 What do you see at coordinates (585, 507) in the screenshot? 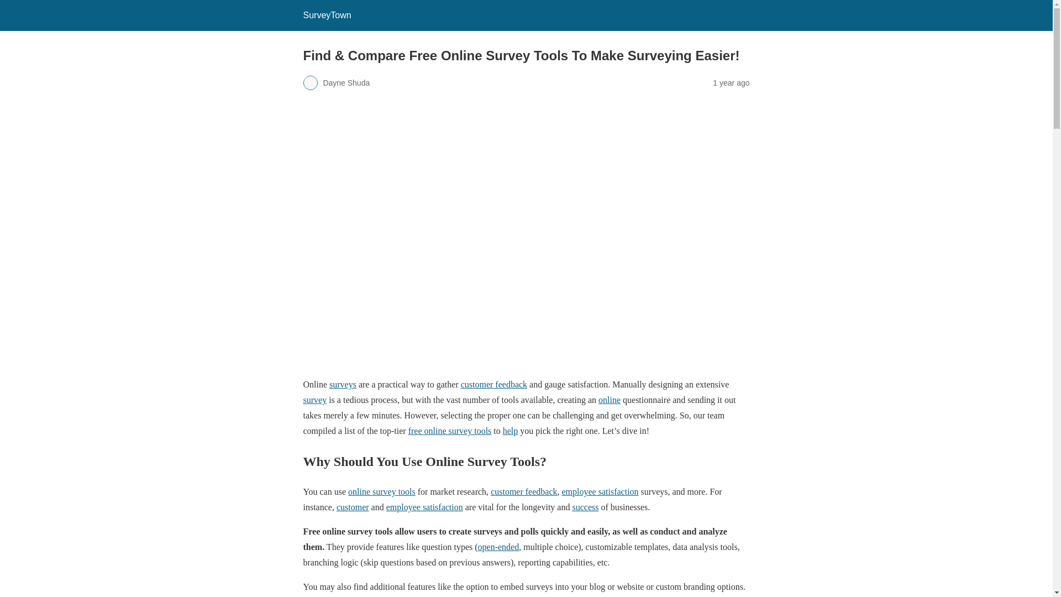
I see `success` at bounding box center [585, 507].